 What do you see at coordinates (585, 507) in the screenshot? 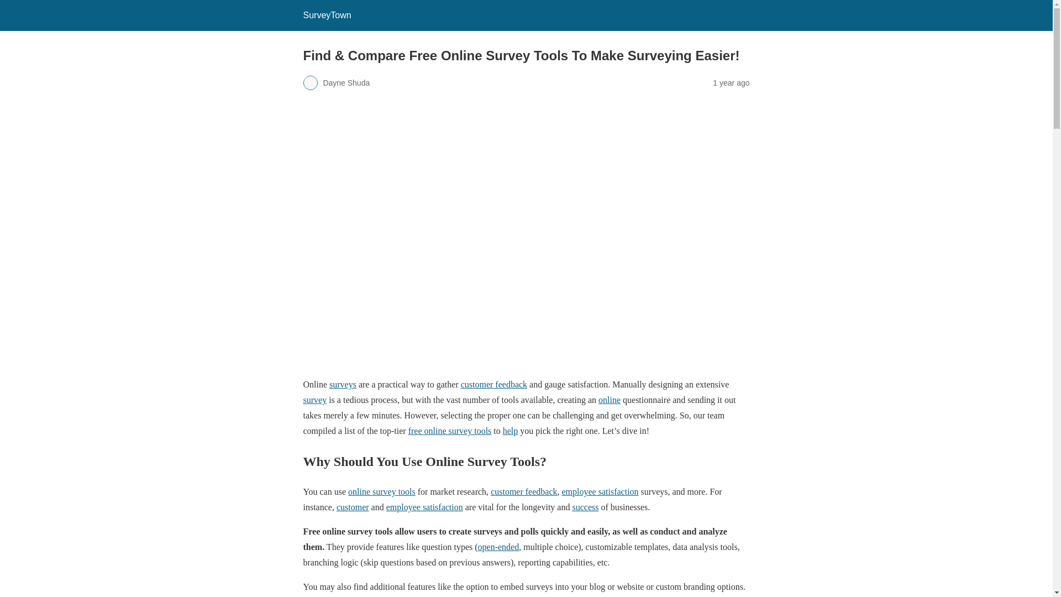
I see `success` at bounding box center [585, 507].